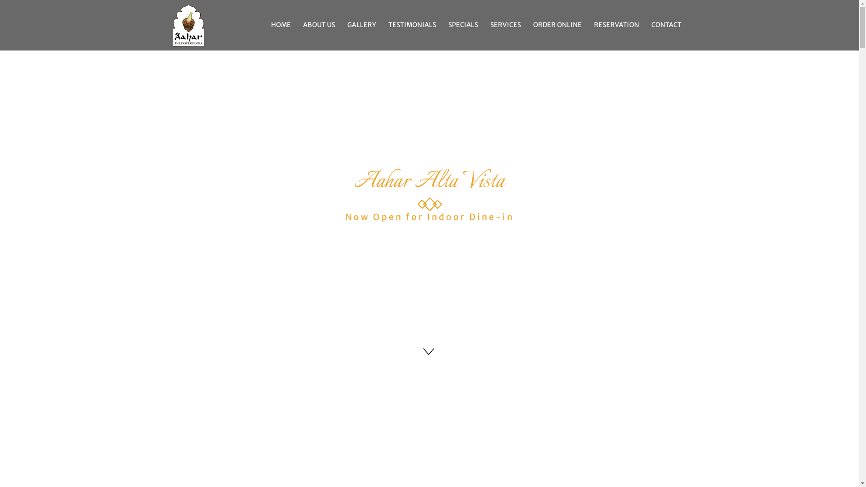 The image size is (866, 487). Describe the element at coordinates (362, 25) in the screenshot. I see `GALLERY` at that location.